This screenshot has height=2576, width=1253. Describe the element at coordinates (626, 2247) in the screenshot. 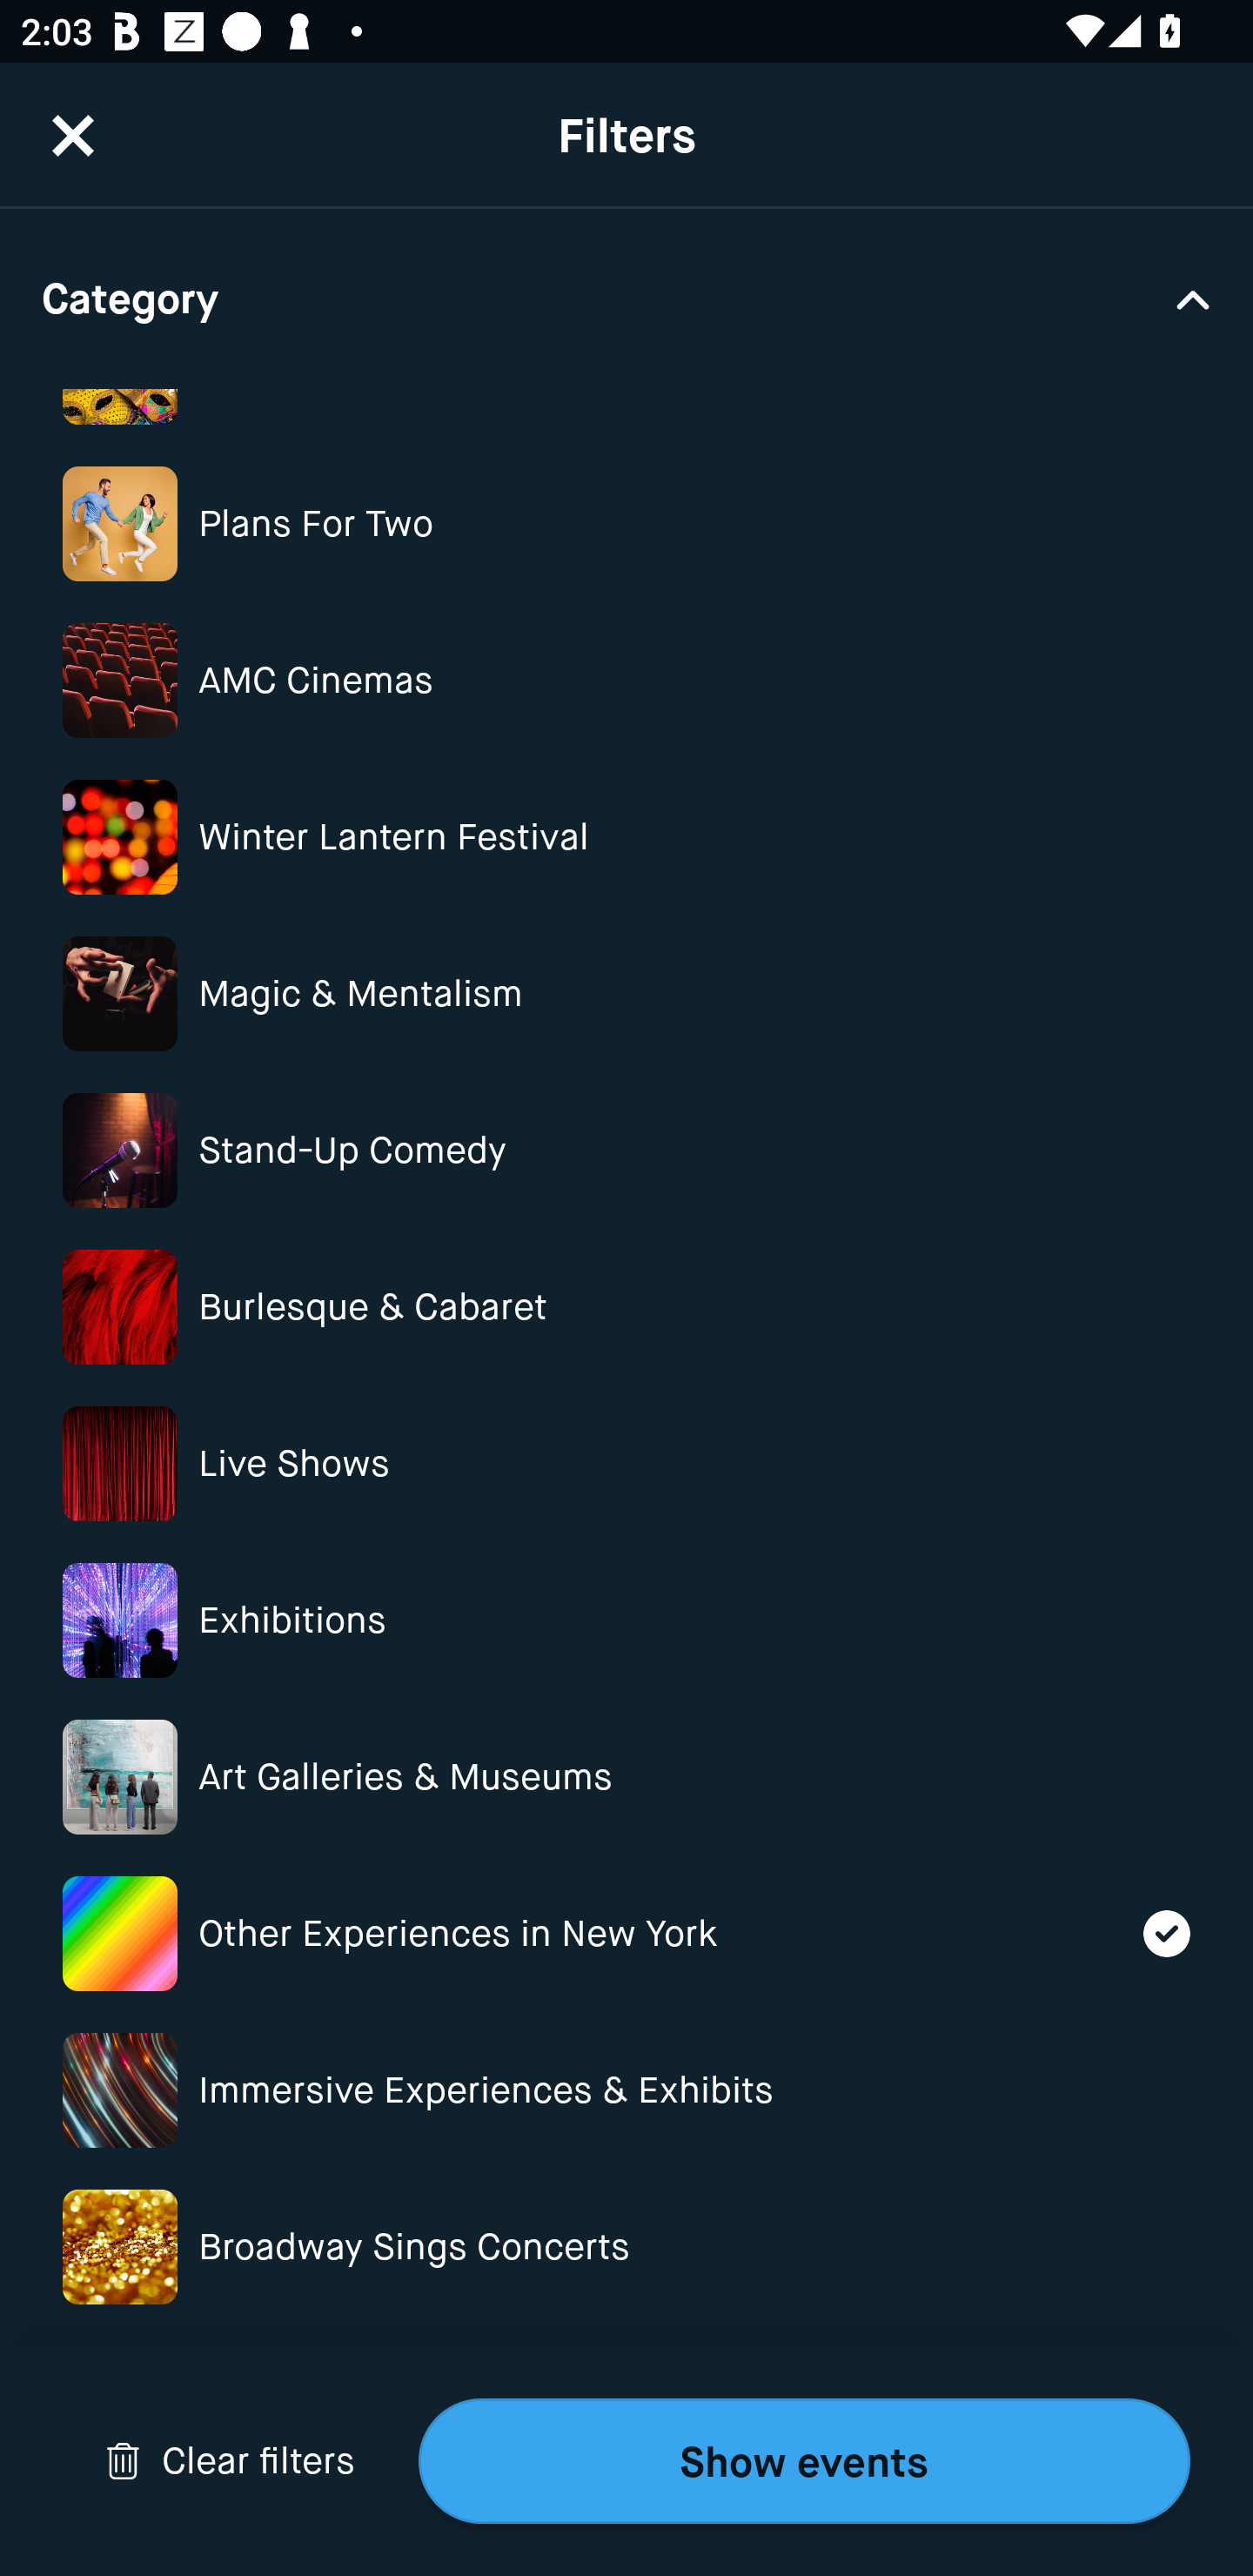

I see `Category Image Broadway Sings Concerts` at that location.